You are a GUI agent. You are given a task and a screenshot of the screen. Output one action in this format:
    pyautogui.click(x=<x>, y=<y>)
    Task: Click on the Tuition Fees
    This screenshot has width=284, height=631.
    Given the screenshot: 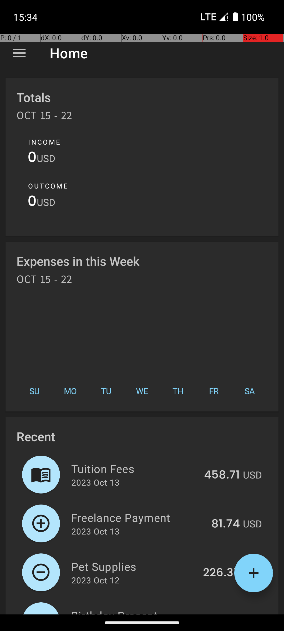 What is the action you would take?
    pyautogui.click(x=135, y=469)
    